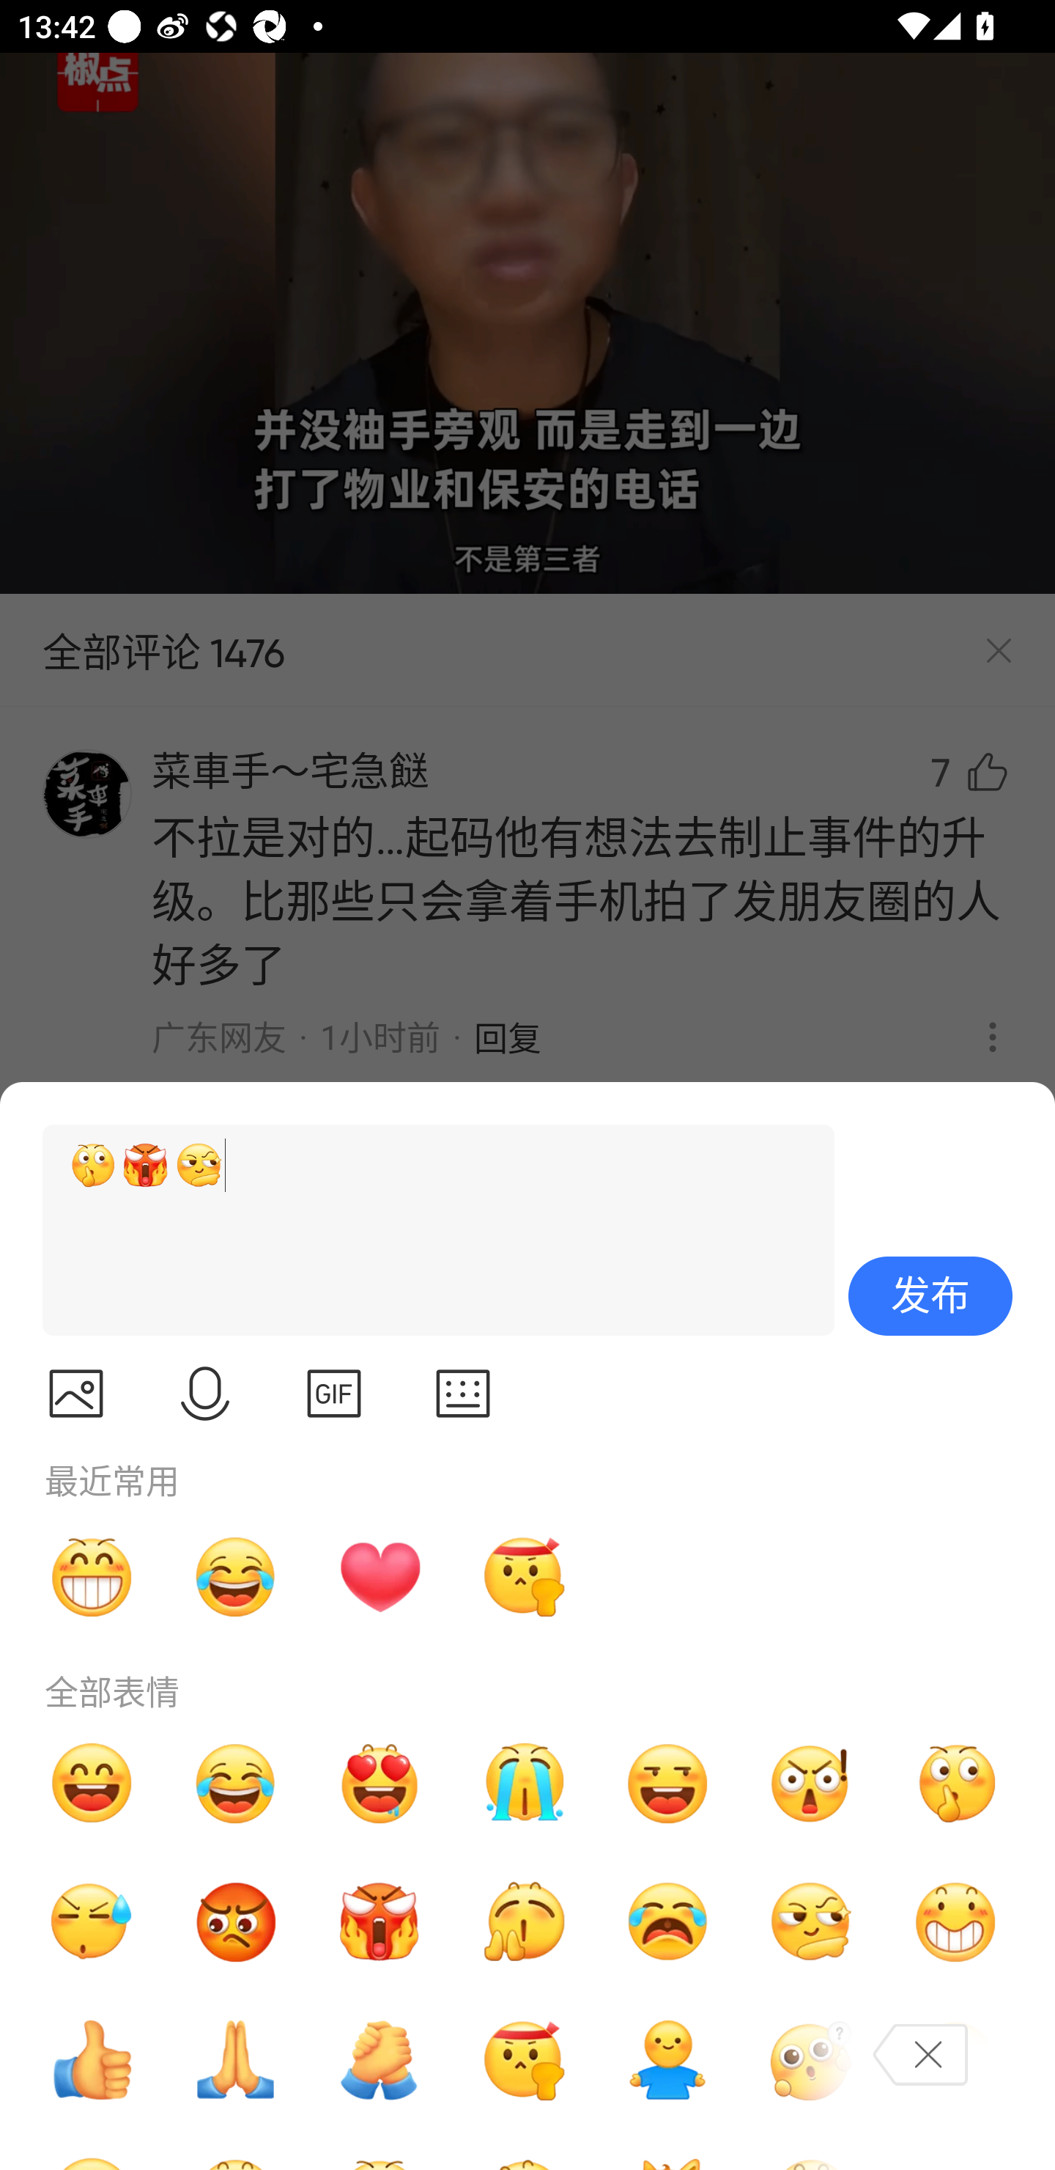  I want to click on 愤怒, so click(380, 1922).